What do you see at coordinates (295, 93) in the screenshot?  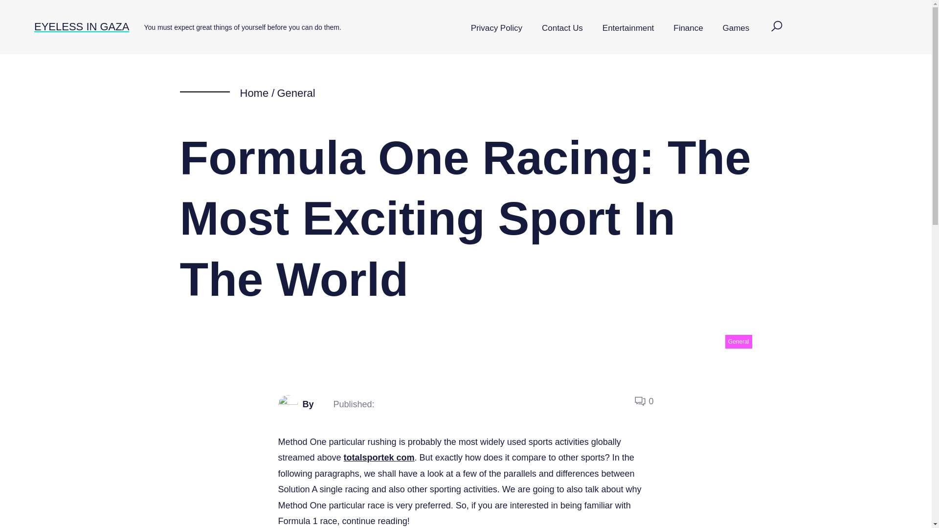 I see `General` at bounding box center [295, 93].